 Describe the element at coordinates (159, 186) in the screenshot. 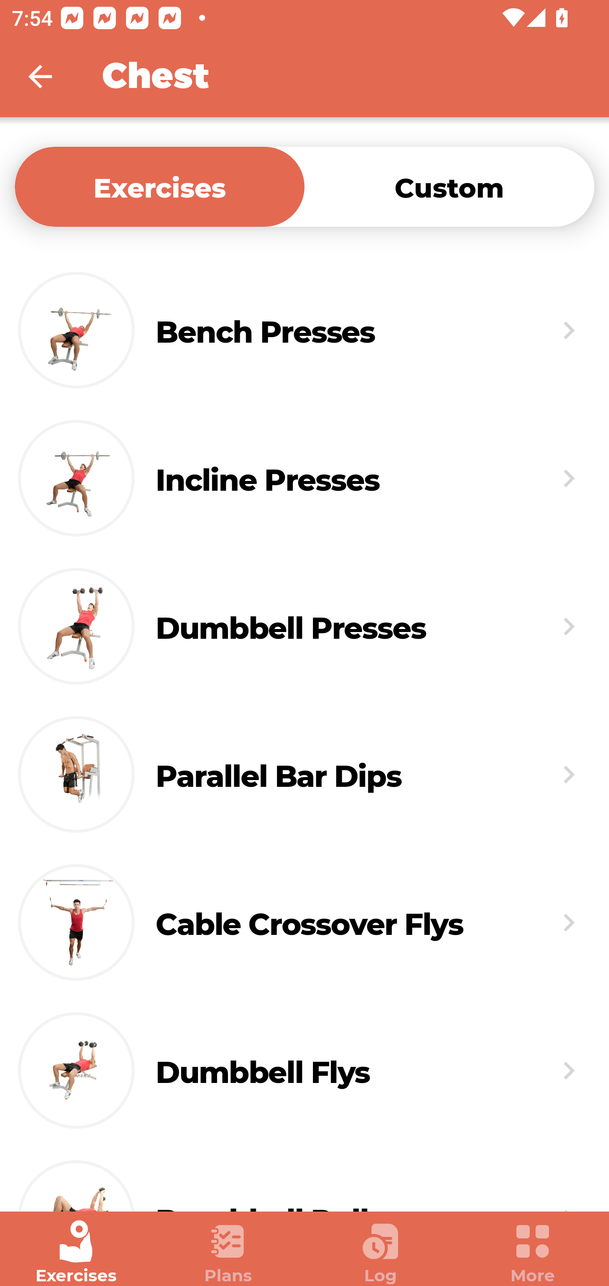

I see `Exercises` at that location.